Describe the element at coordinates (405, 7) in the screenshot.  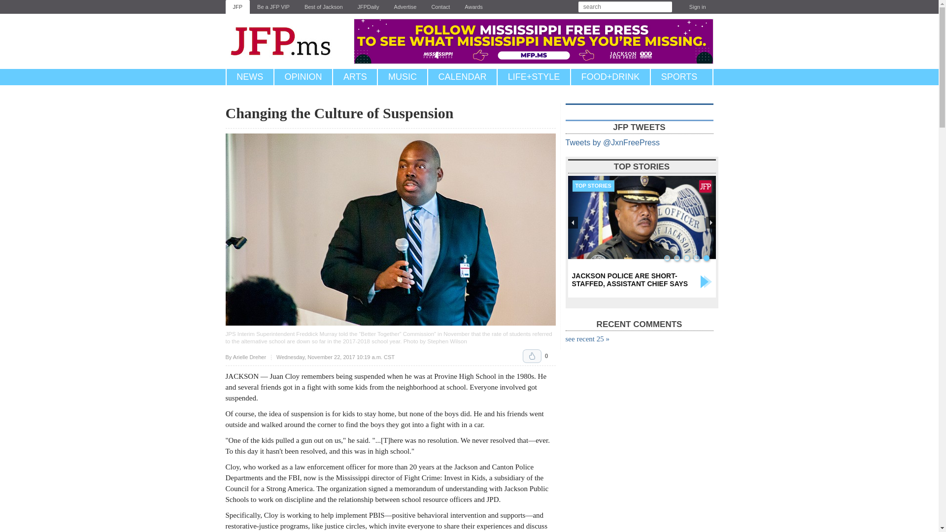
I see `Advertise` at that location.